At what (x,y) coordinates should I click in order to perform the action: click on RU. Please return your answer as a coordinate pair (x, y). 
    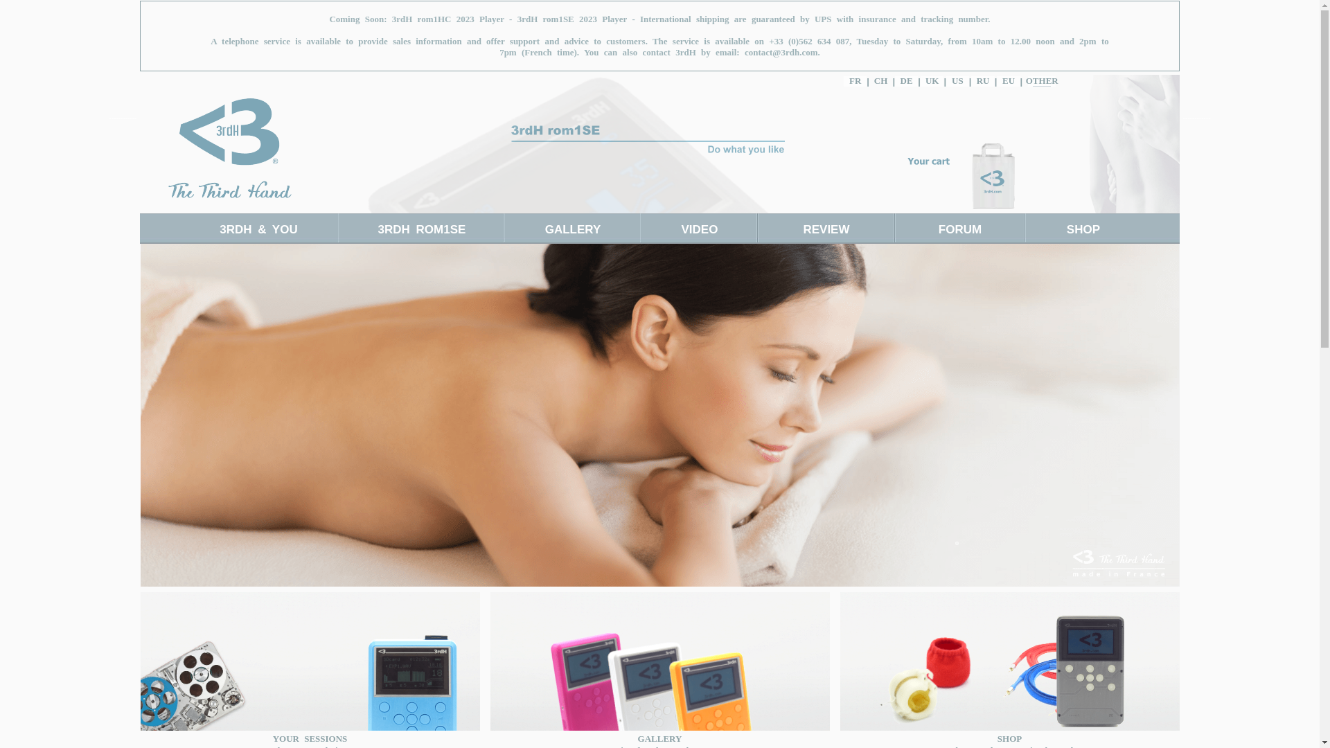
    Looking at the image, I should click on (982, 80).